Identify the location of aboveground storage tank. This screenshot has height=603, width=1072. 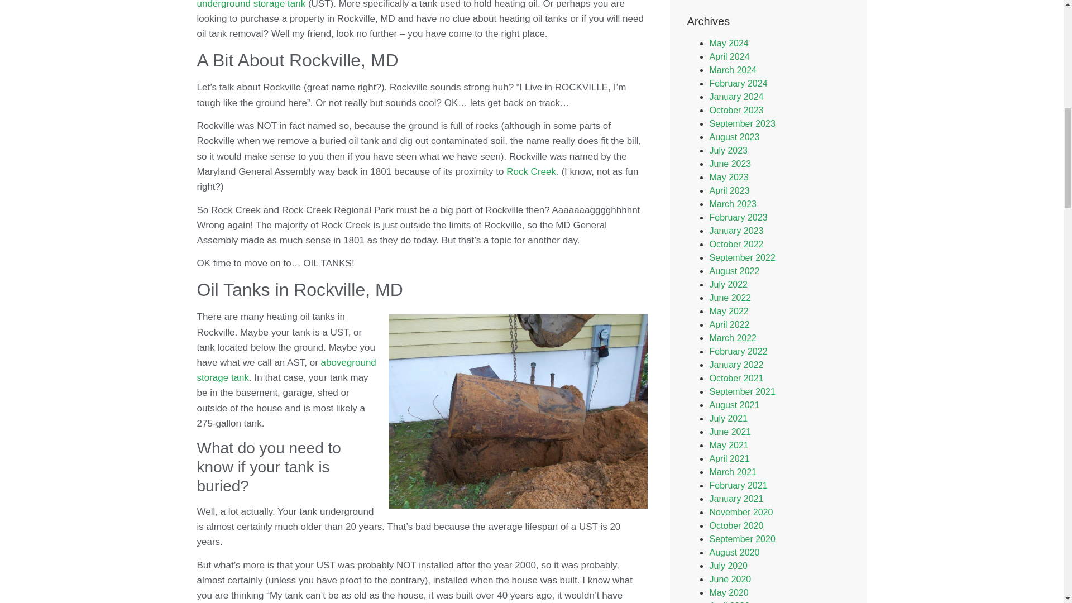
(286, 370).